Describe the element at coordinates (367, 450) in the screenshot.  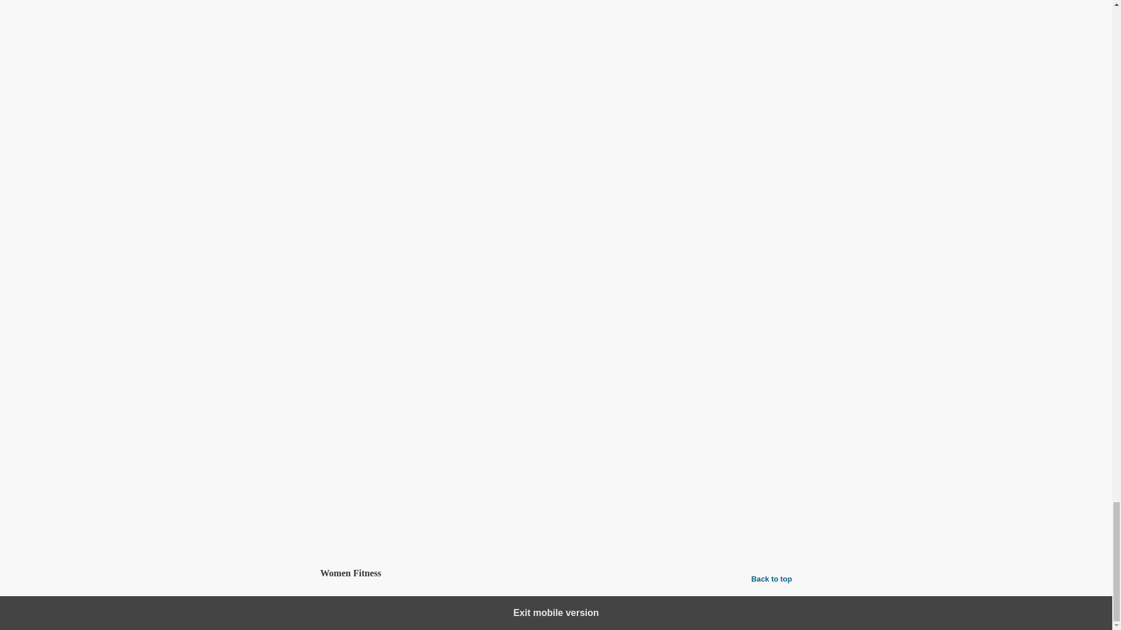
I see `www.TarynTFrancis.com` at that location.